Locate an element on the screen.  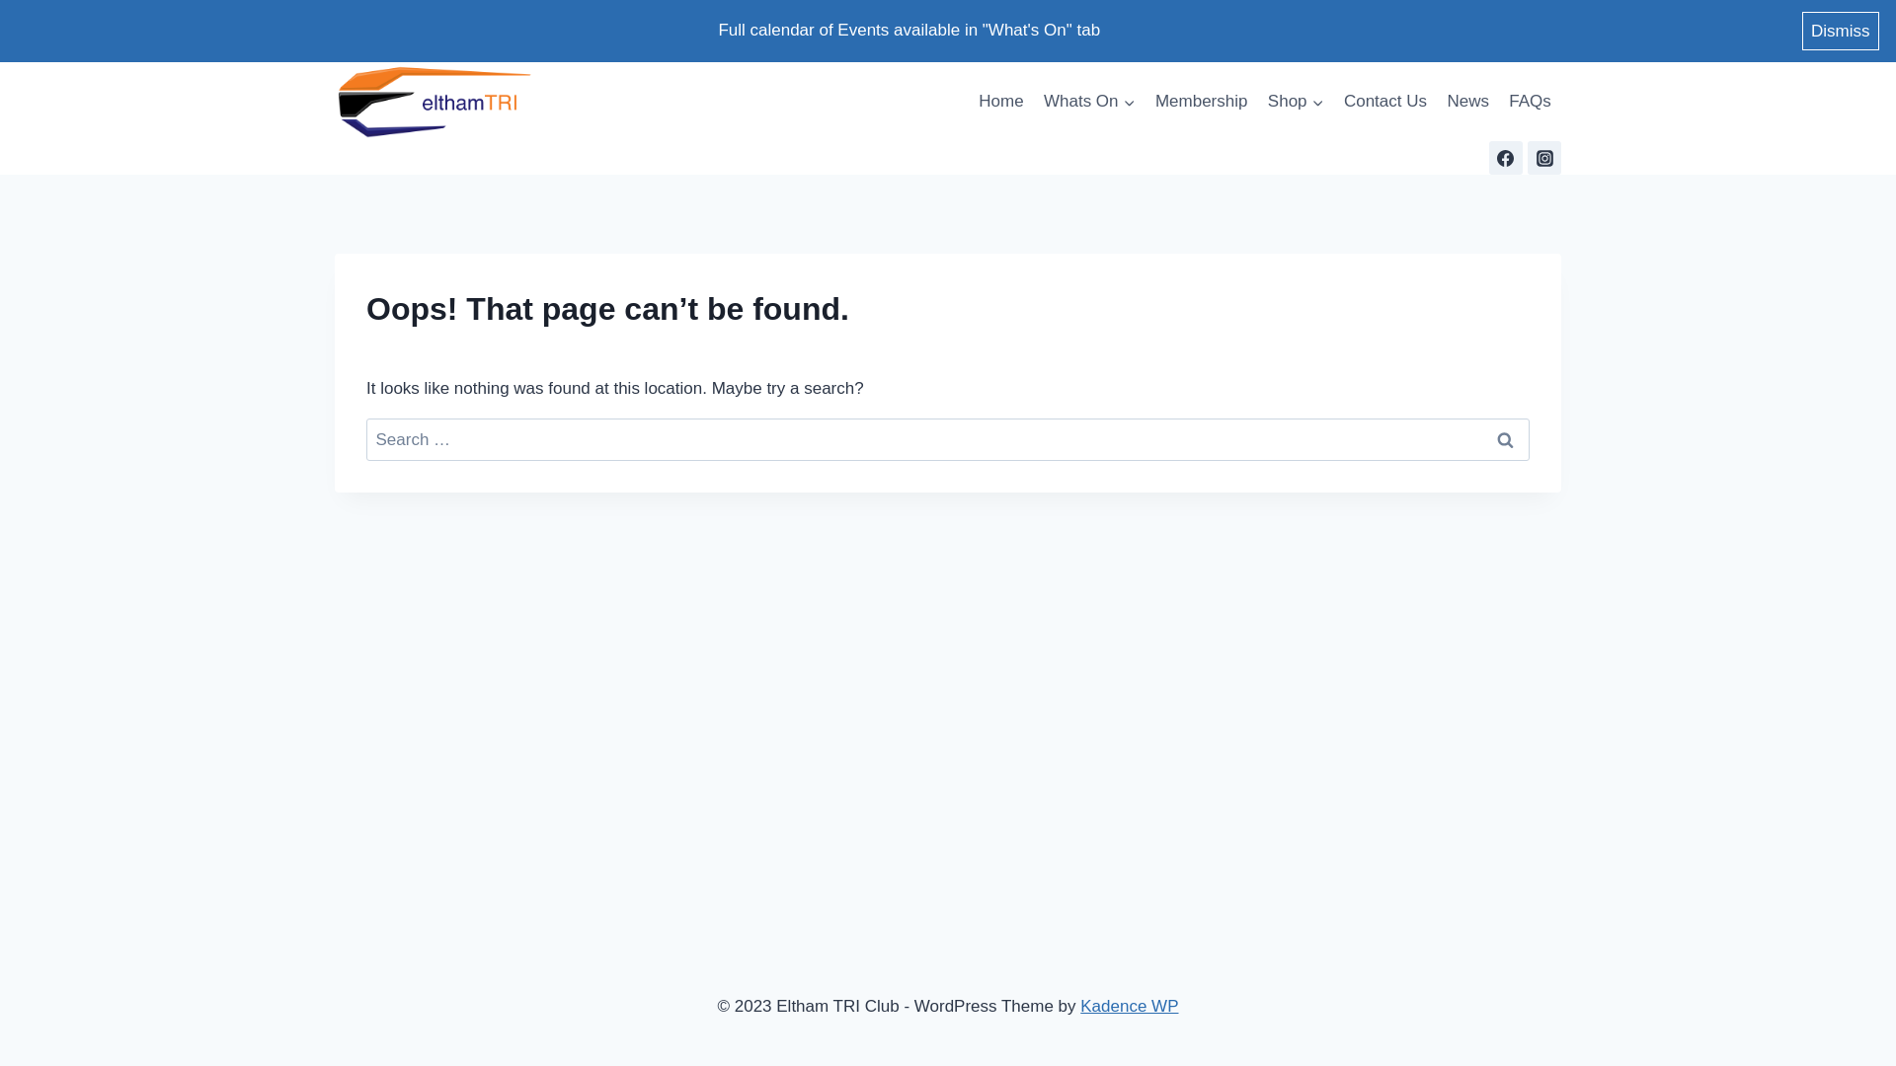
Dismiss is located at coordinates (1841, 32).